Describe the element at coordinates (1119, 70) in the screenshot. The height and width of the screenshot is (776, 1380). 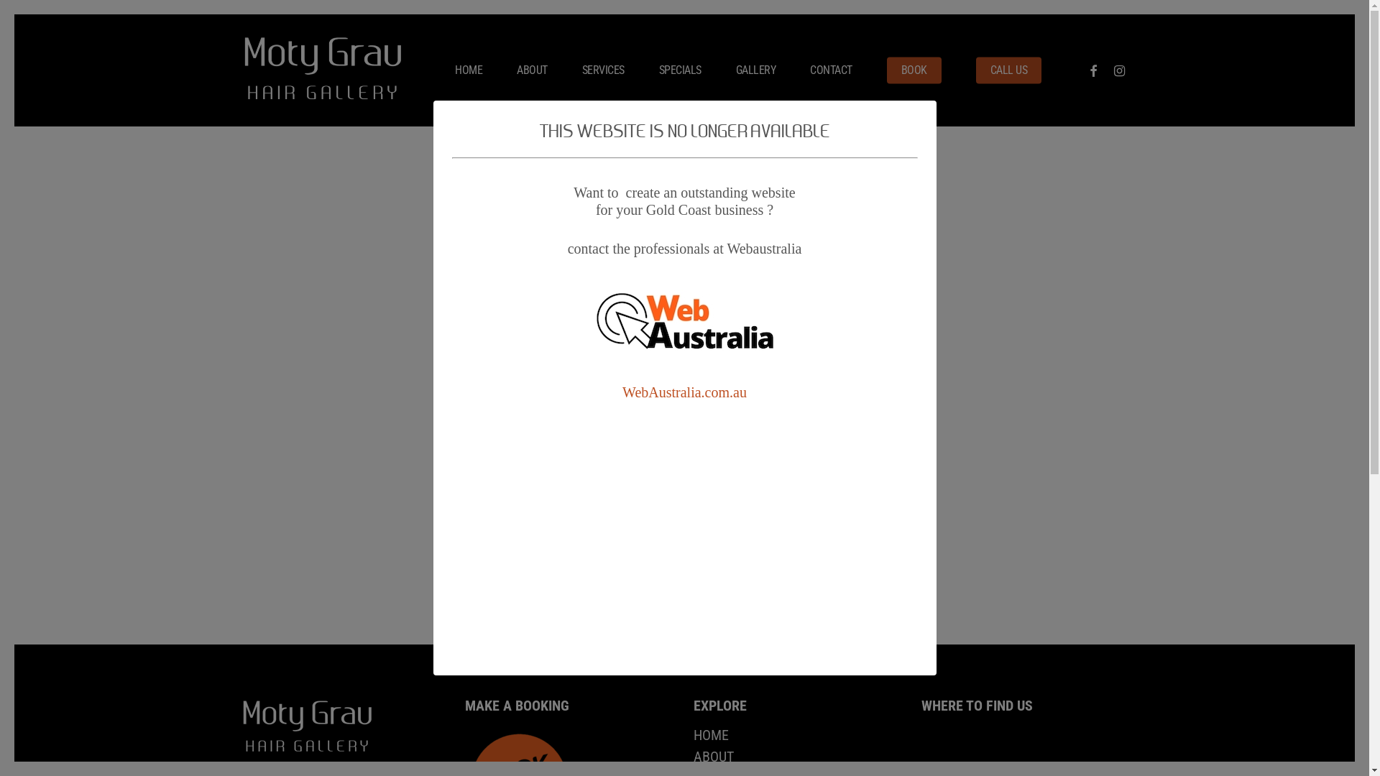
I see `INSTAGRAM` at that location.